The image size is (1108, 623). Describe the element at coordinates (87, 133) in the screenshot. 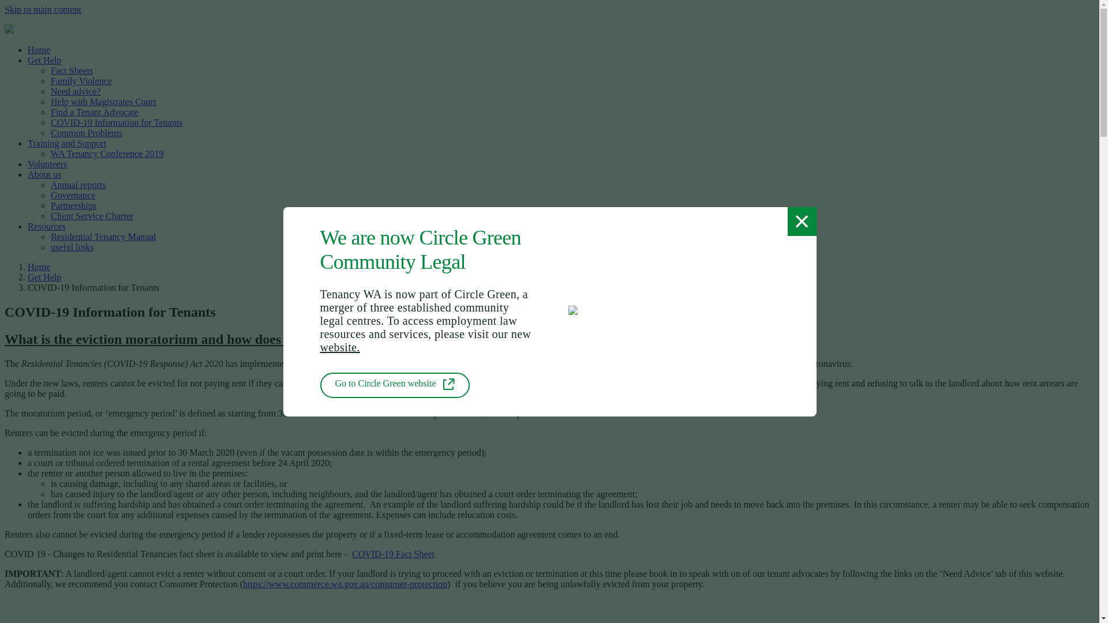

I see `Common Problems` at that location.